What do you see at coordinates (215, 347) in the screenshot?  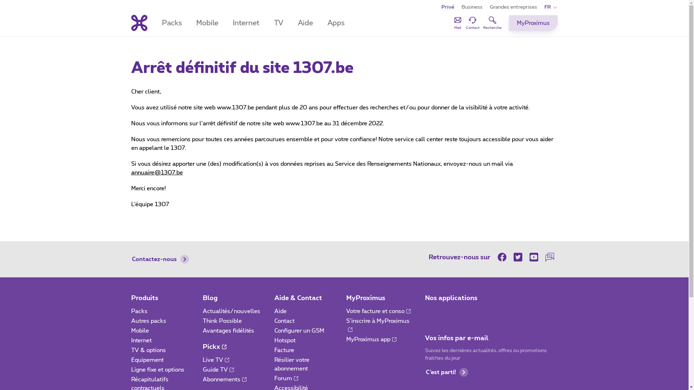 I see `Pickx` at bounding box center [215, 347].